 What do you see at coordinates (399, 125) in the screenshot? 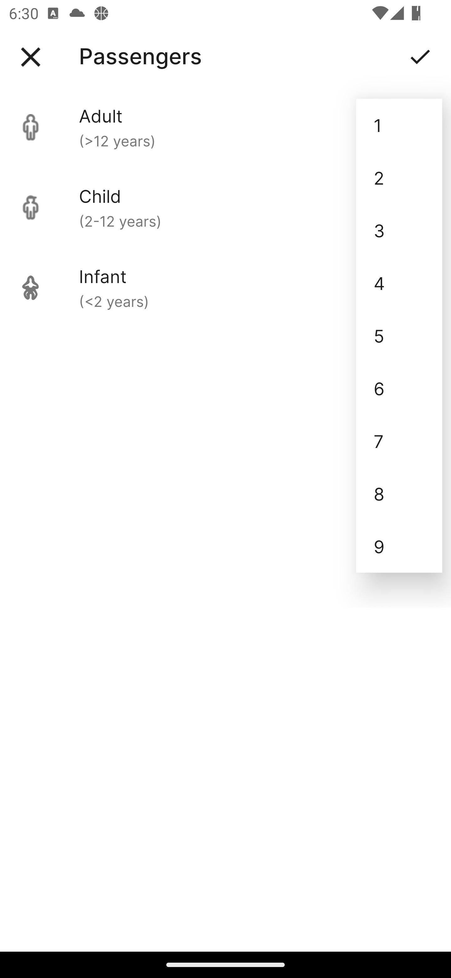
I see `1` at bounding box center [399, 125].